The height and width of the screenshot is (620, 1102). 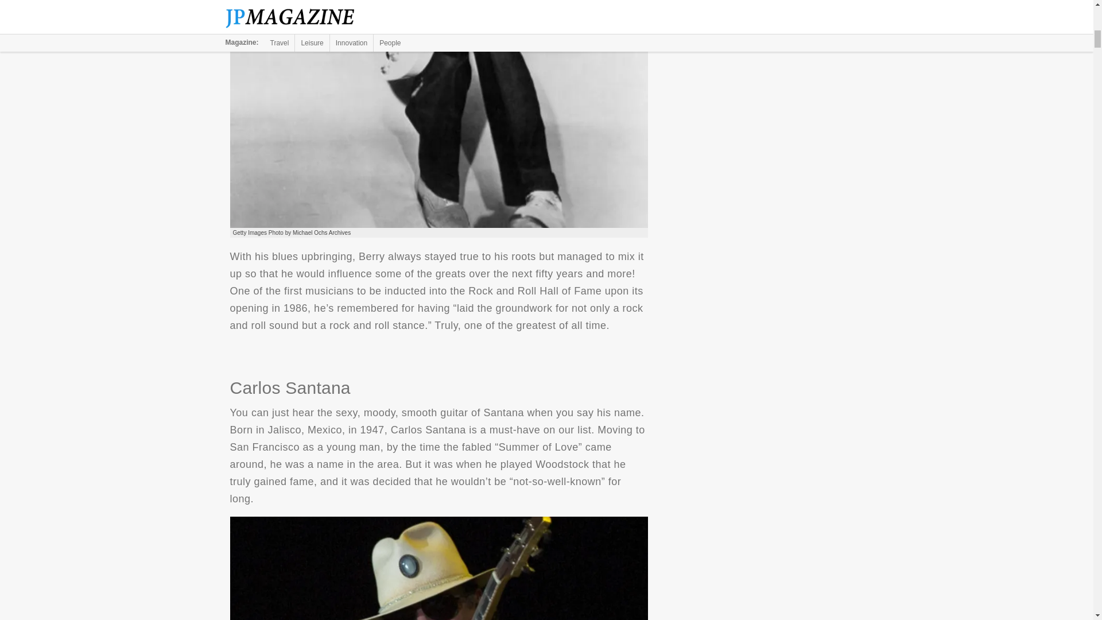 I want to click on Carlos Santana, so click(x=439, y=568).